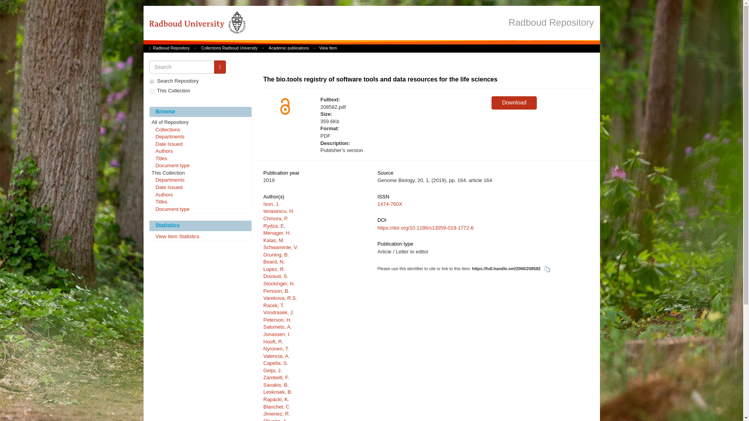  Describe the element at coordinates (201, 159) in the screenshot. I see `Titles` at that location.